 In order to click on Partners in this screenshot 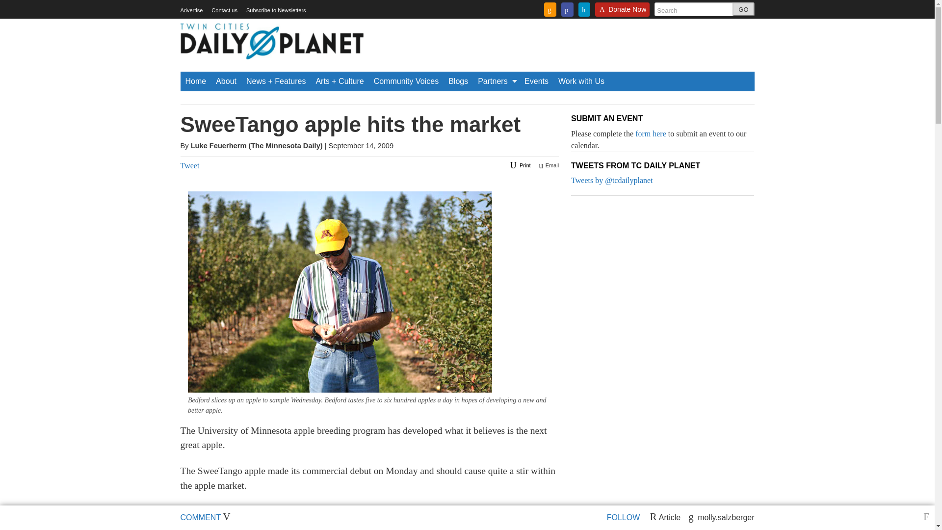, I will do `click(496, 81)`.